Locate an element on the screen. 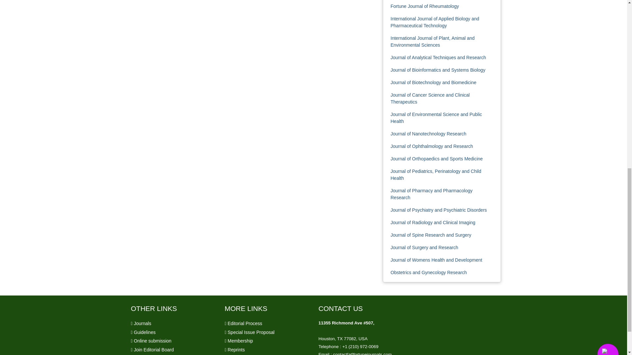 The image size is (632, 355). Journal of Cancer Science and Clinical Therapeutics is located at coordinates (430, 98).